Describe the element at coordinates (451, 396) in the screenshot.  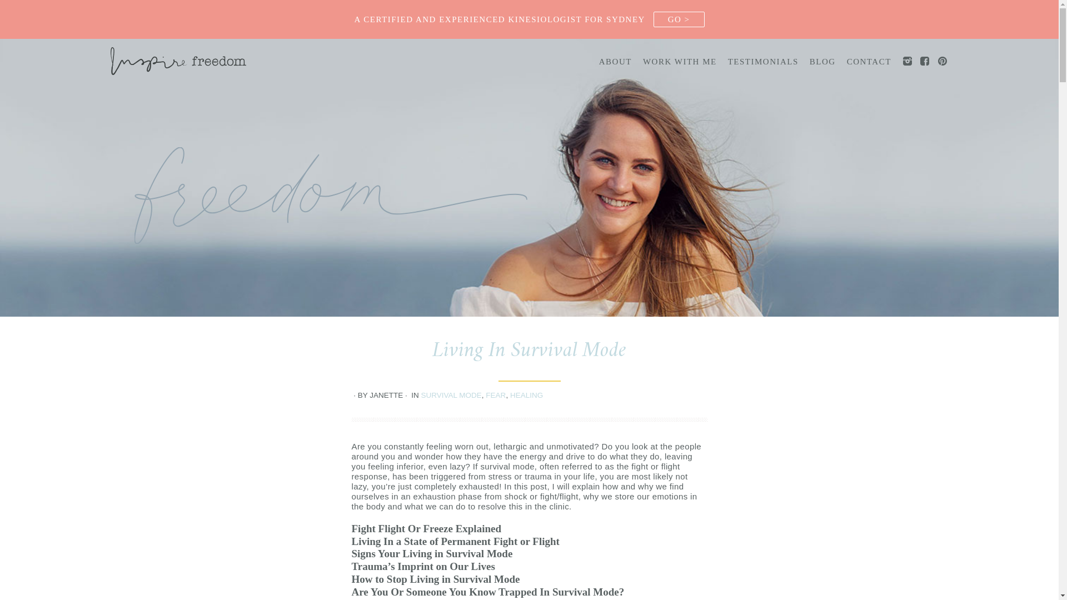
I see `SURVIVAL MODE` at that location.